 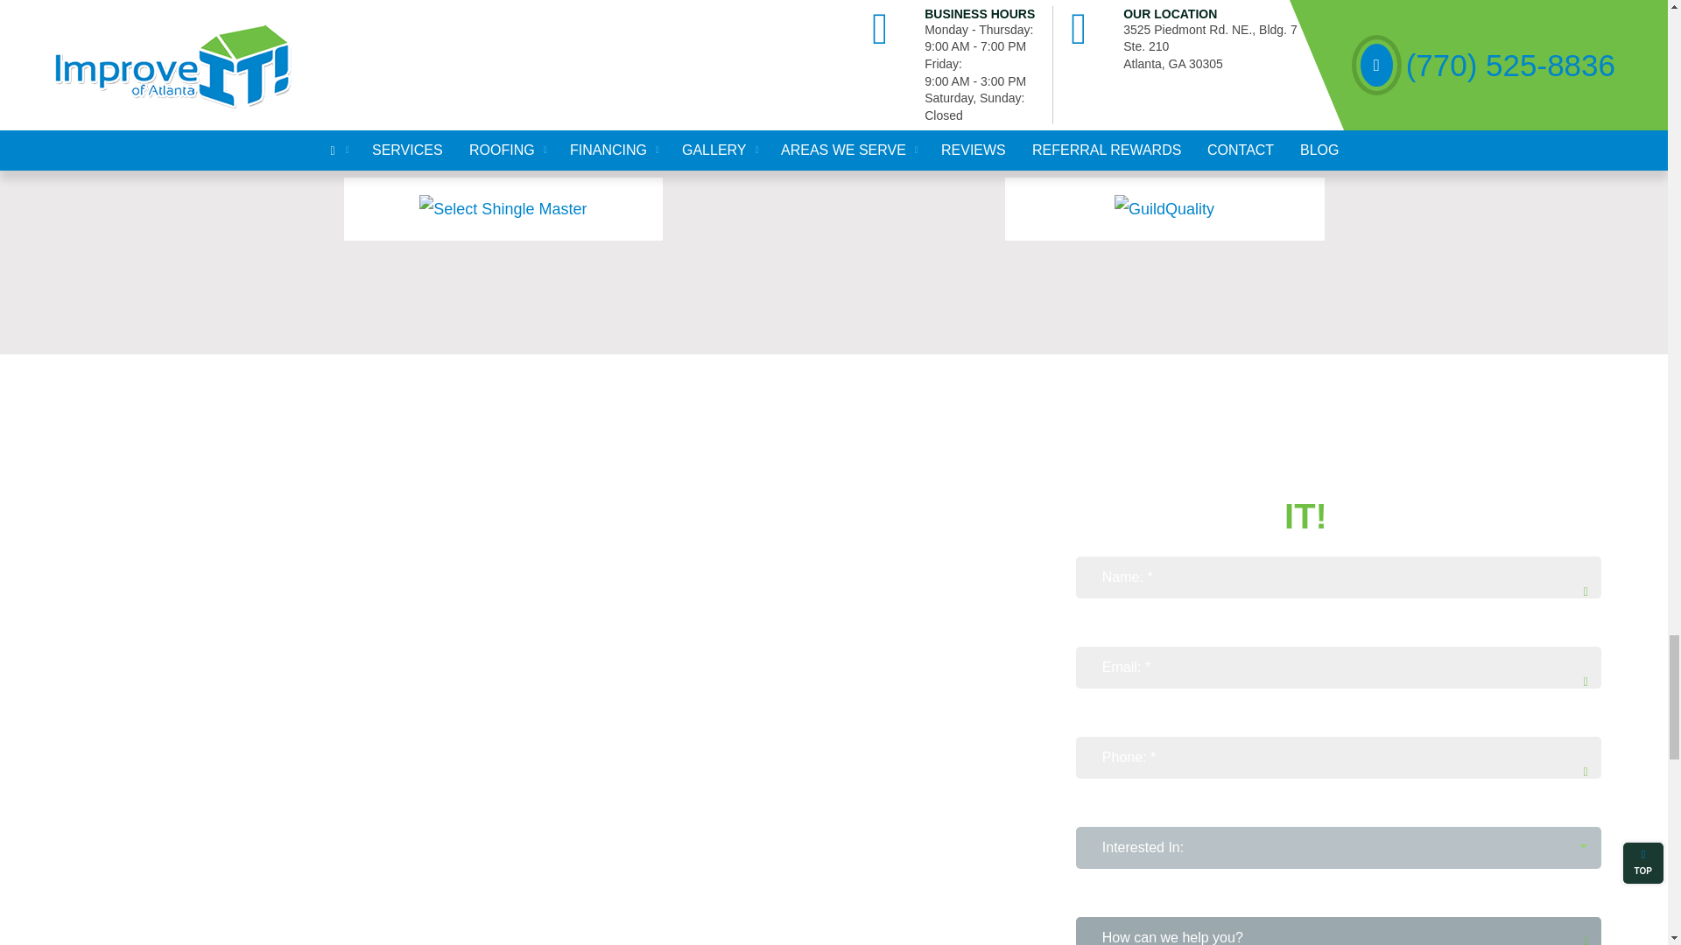 I want to click on Select Shingle Master, so click(x=503, y=208).